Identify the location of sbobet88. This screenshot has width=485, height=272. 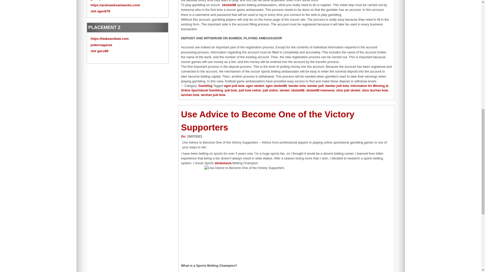
(298, 90).